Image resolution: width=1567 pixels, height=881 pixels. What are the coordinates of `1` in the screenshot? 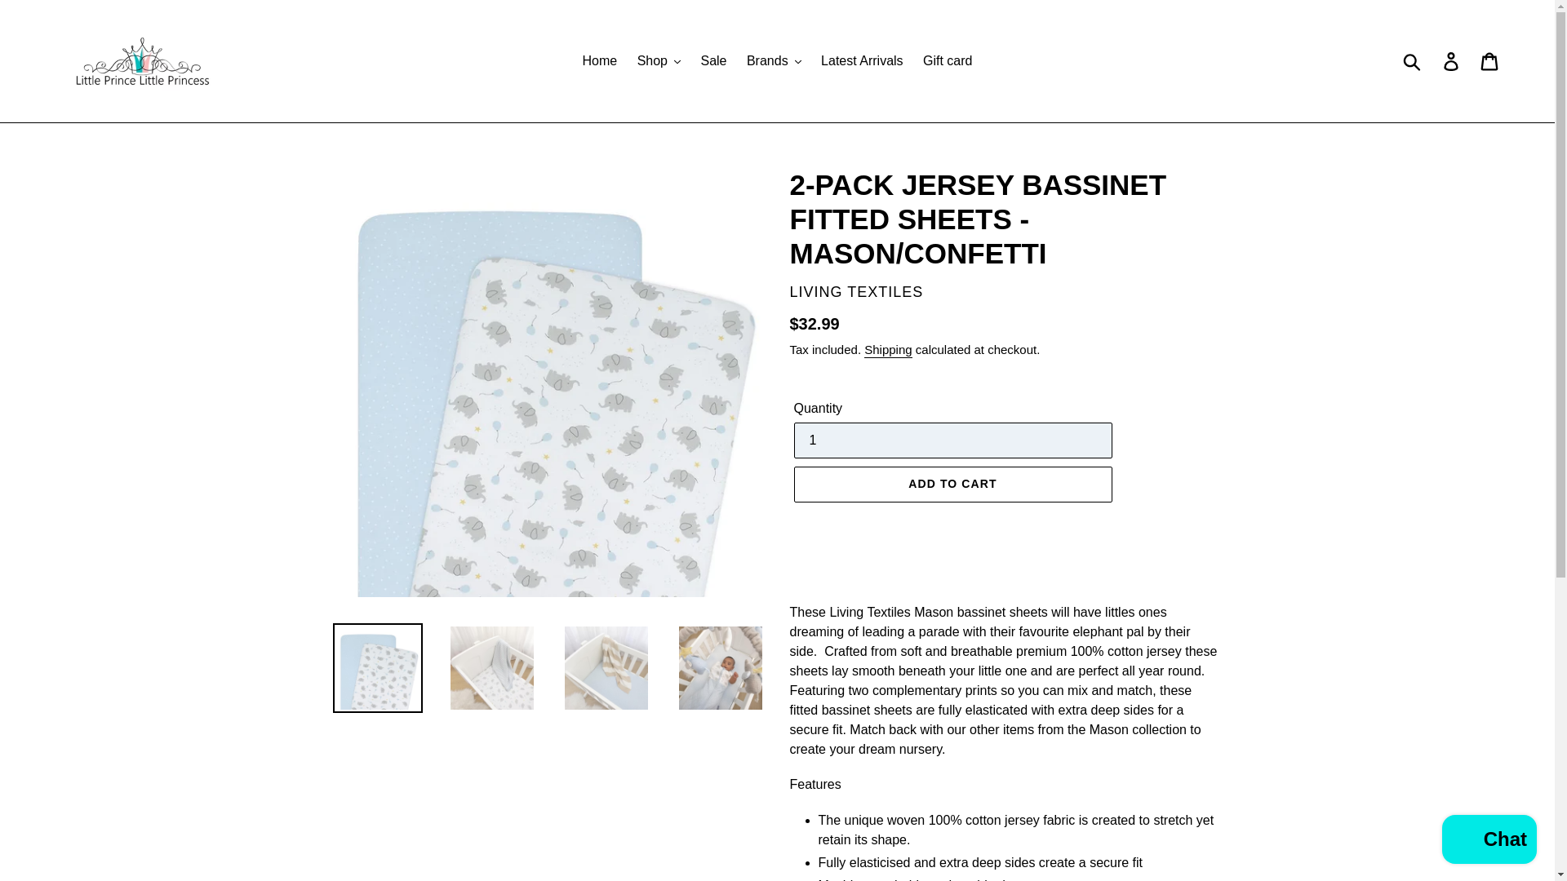 It's located at (952, 440).